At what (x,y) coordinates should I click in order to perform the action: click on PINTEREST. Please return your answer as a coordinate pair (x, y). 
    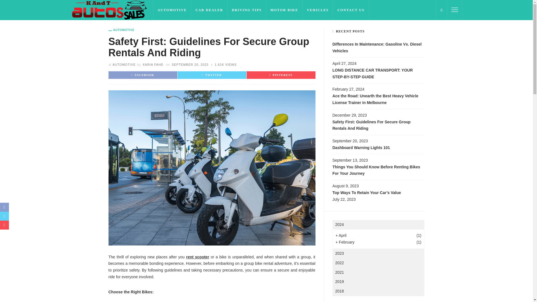
    Looking at the image, I should click on (281, 75).